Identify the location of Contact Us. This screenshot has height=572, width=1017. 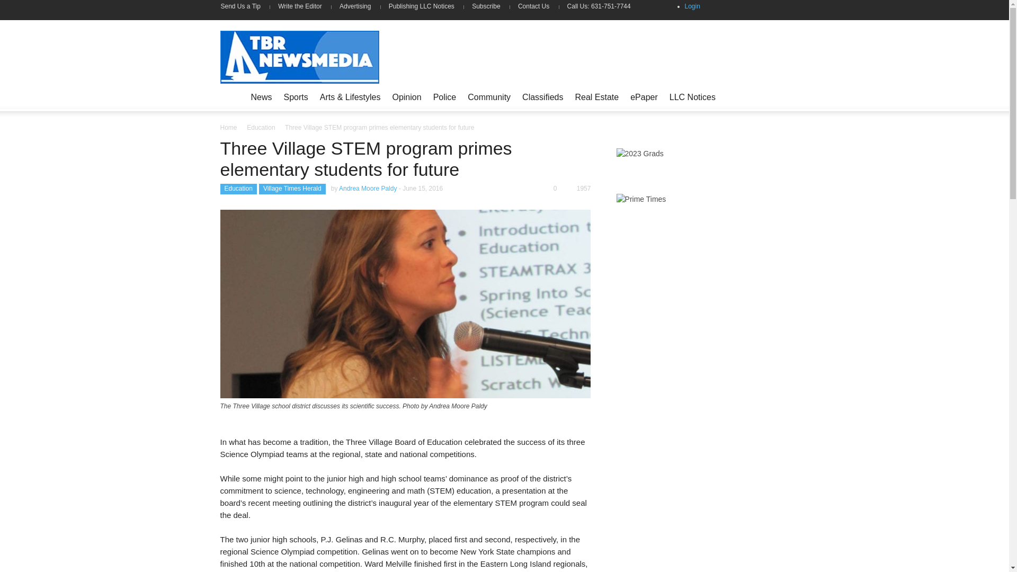
(534, 6).